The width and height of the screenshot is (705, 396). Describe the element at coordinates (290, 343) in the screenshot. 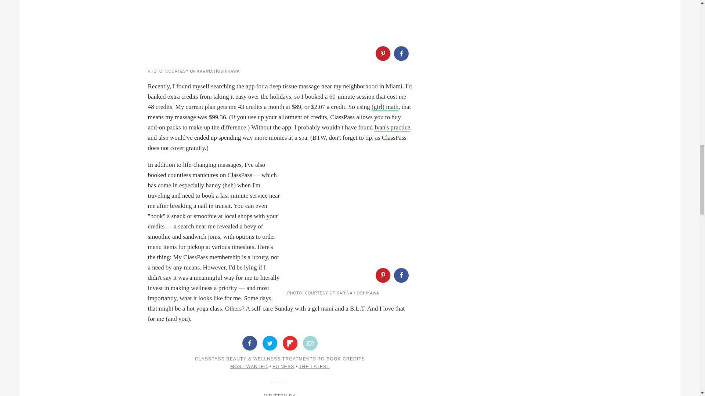

I see `Share on Flipboard` at that location.